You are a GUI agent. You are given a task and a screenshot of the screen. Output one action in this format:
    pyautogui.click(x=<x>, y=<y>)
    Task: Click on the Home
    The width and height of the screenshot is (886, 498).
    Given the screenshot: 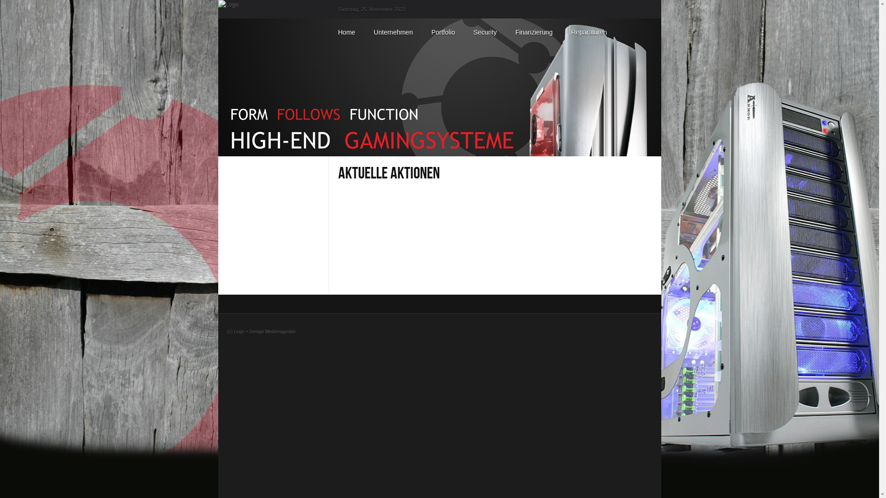 What is the action you would take?
    pyautogui.click(x=346, y=32)
    